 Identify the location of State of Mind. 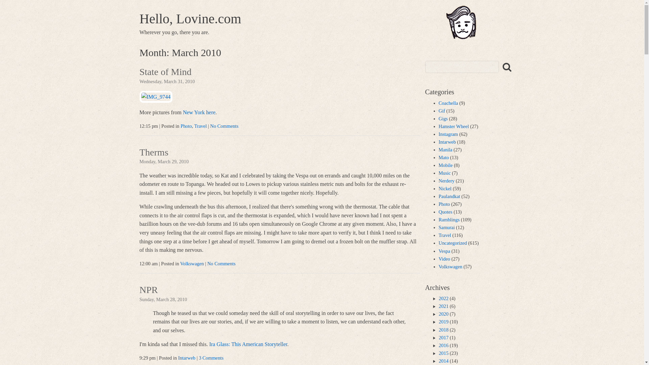
(165, 72).